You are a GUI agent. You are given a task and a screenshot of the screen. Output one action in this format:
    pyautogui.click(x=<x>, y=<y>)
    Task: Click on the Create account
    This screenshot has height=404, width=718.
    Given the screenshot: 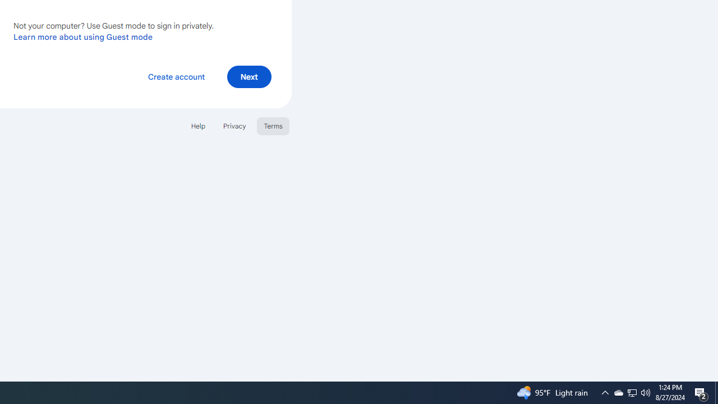 What is the action you would take?
    pyautogui.click(x=176, y=76)
    